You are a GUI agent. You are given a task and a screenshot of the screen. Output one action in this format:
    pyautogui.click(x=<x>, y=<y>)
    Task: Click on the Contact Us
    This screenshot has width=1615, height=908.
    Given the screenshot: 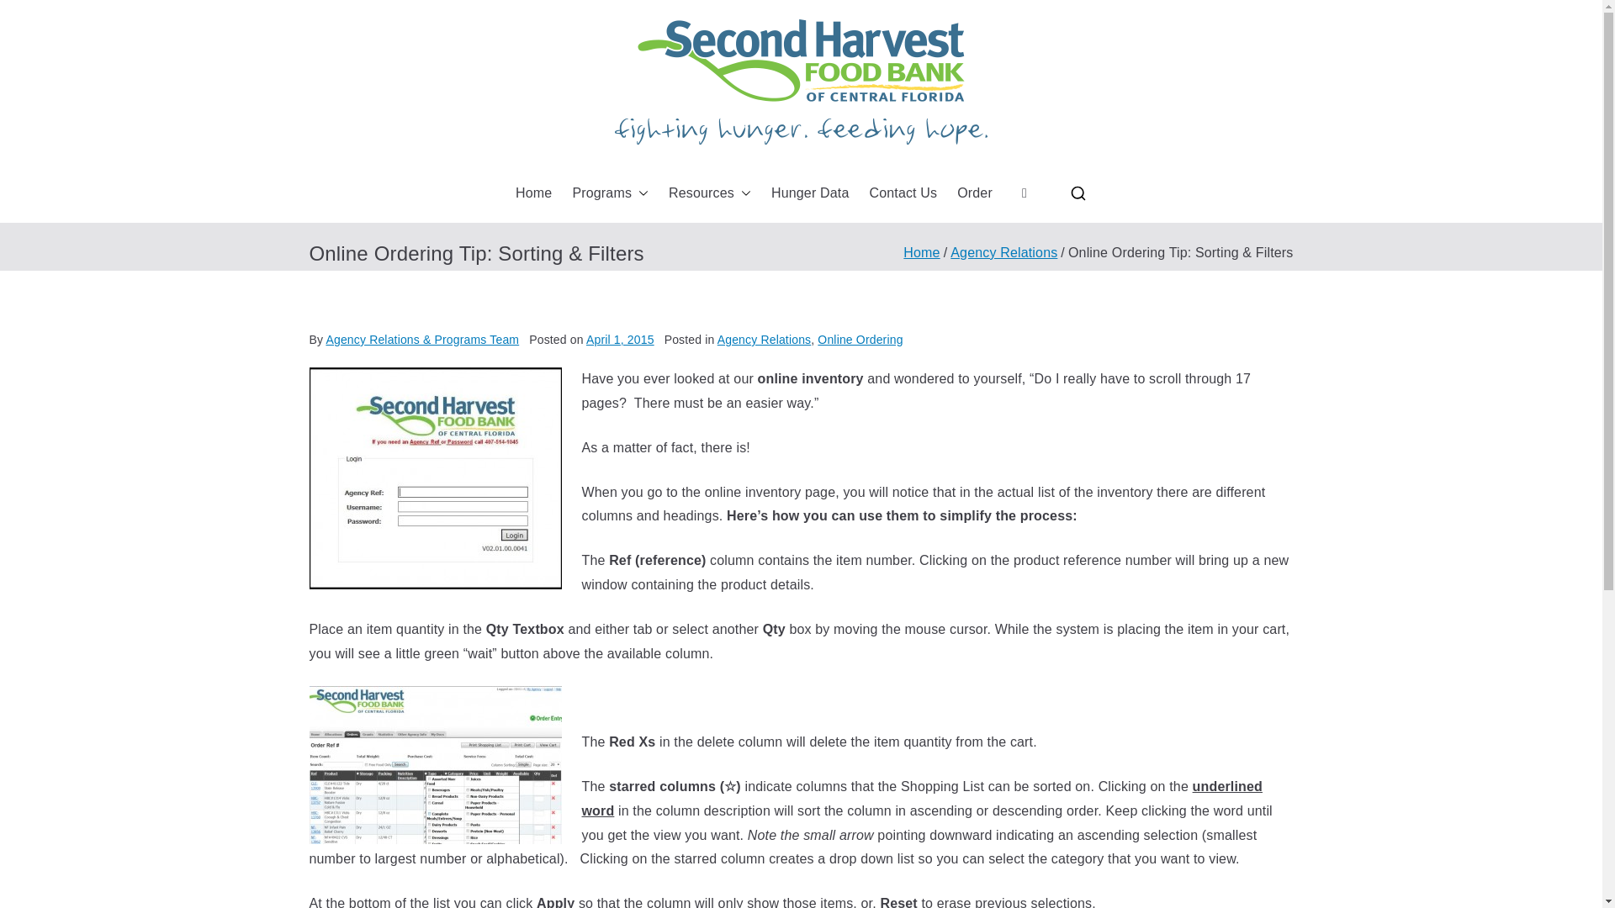 What is the action you would take?
    pyautogui.click(x=902, y=193)
    